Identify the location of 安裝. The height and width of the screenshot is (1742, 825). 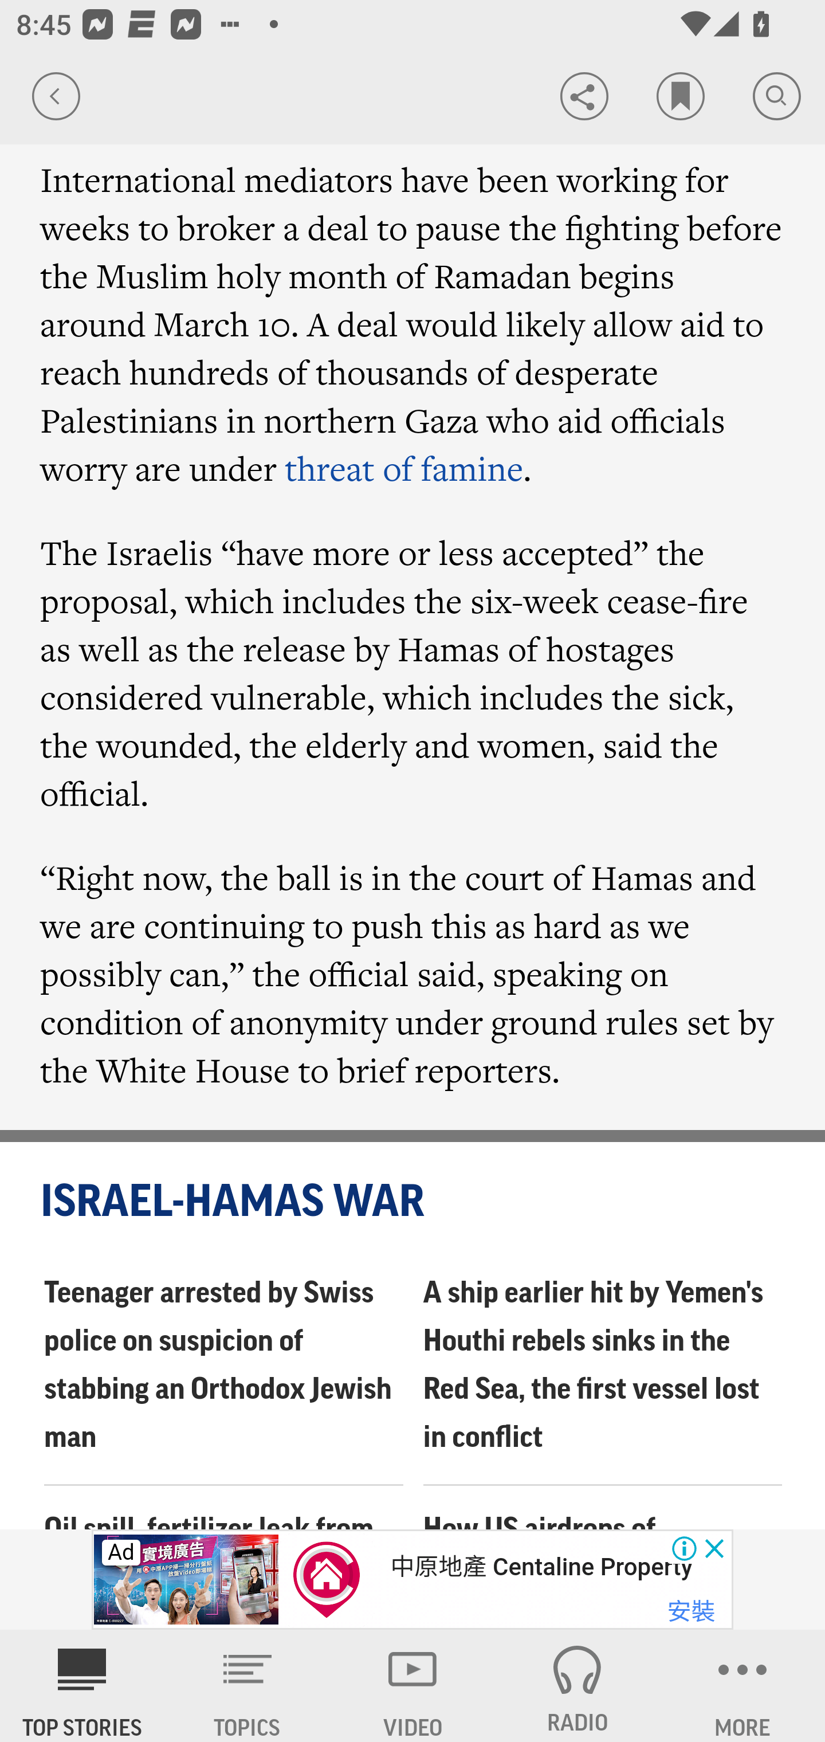
(691, 1612).